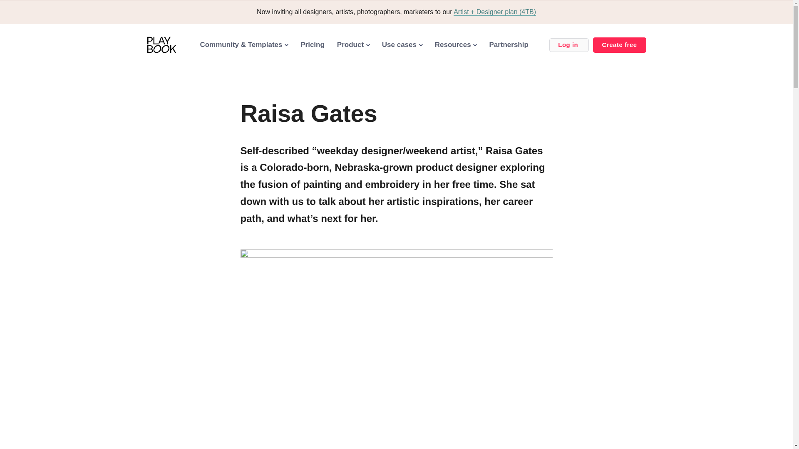  What do you see at coordinates (312, 44) in the screenshot?
I see `Pricing` at bounding box center [312, 44].